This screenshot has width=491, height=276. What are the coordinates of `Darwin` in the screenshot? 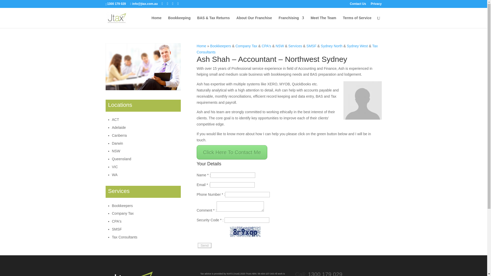 It's located at (117, 143).